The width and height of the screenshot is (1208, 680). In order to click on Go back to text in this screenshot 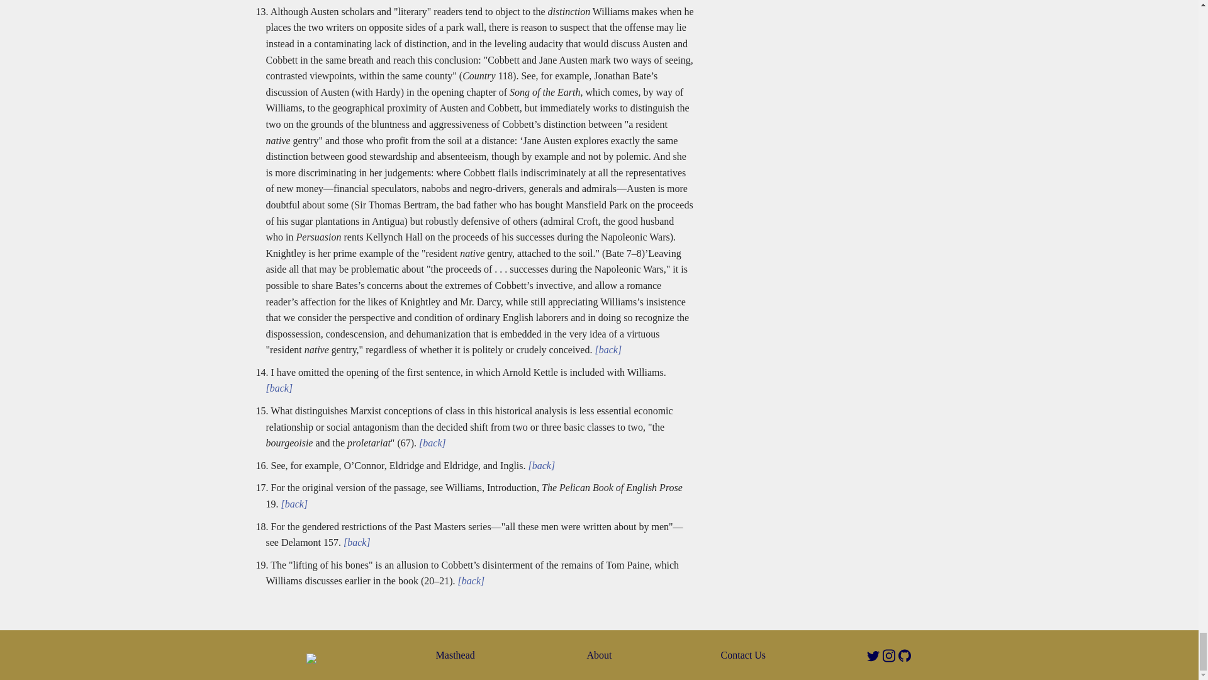, I will do `click(607, 349)`.